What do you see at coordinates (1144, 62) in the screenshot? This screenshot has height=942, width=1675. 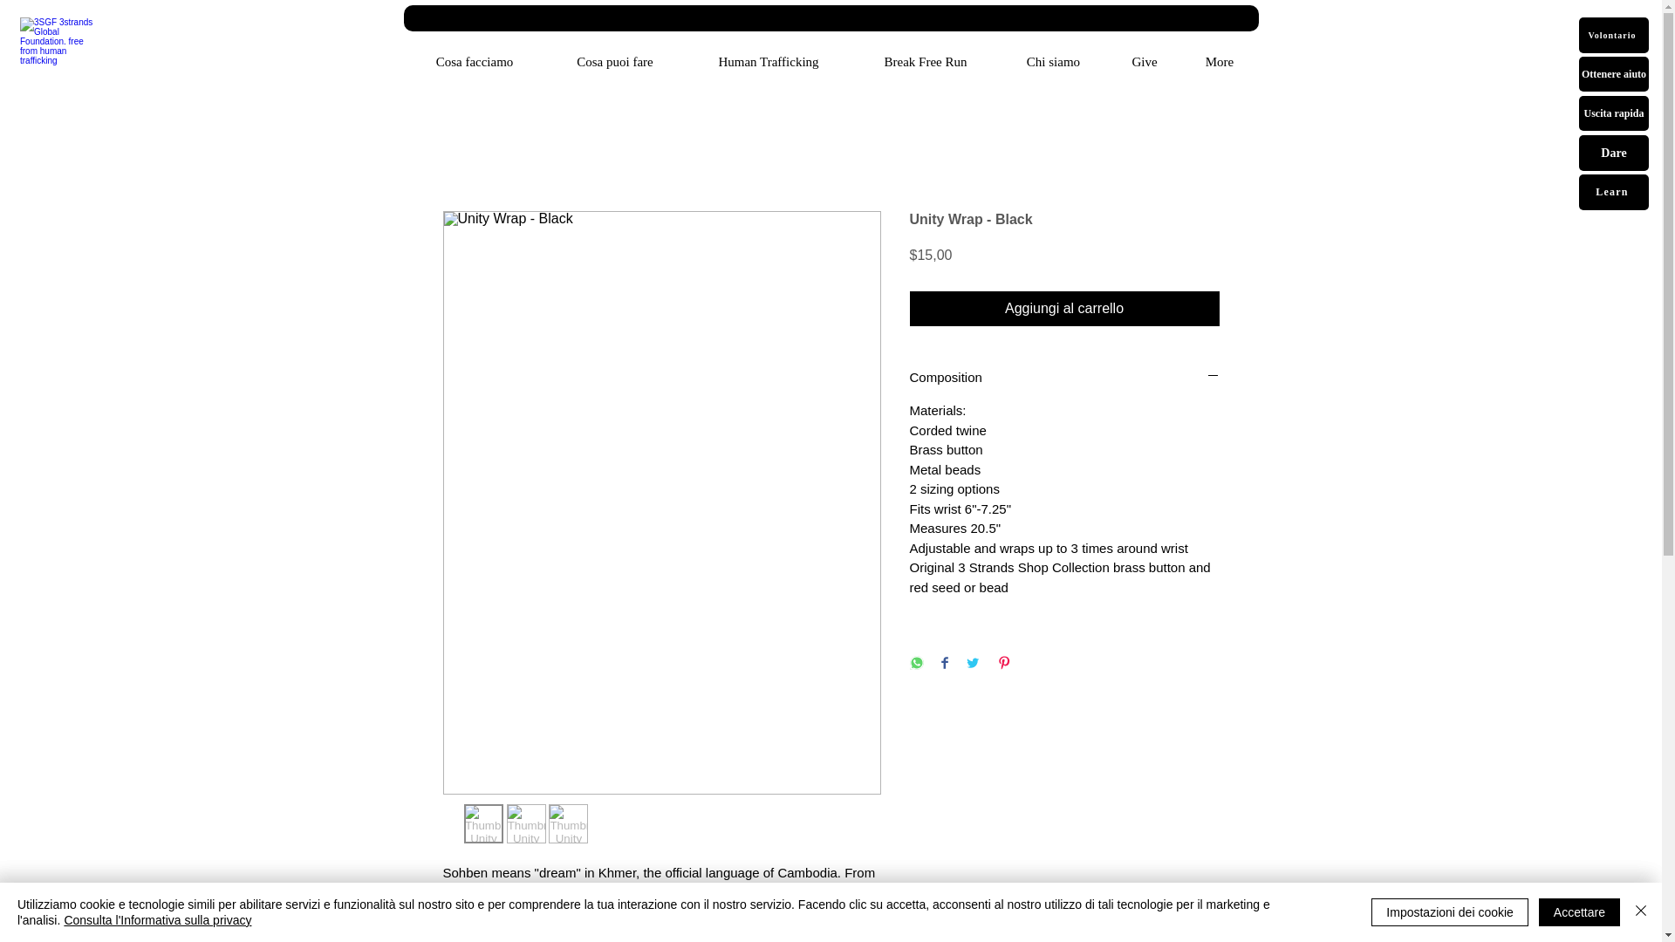 I see `Give` at bounding box center [1144, 62].